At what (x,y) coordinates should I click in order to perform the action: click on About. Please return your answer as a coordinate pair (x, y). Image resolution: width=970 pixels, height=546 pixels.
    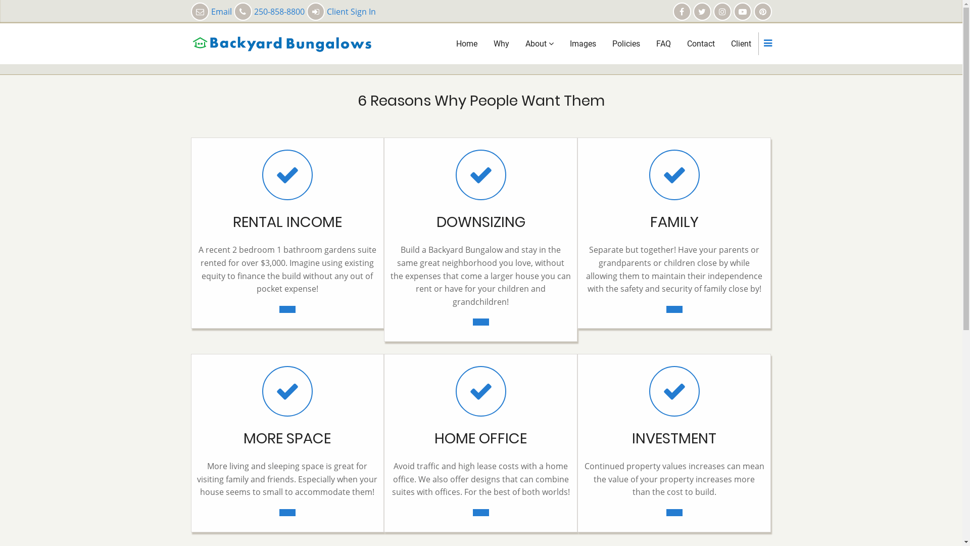
    Looking at the image, I should click on (540, 43).